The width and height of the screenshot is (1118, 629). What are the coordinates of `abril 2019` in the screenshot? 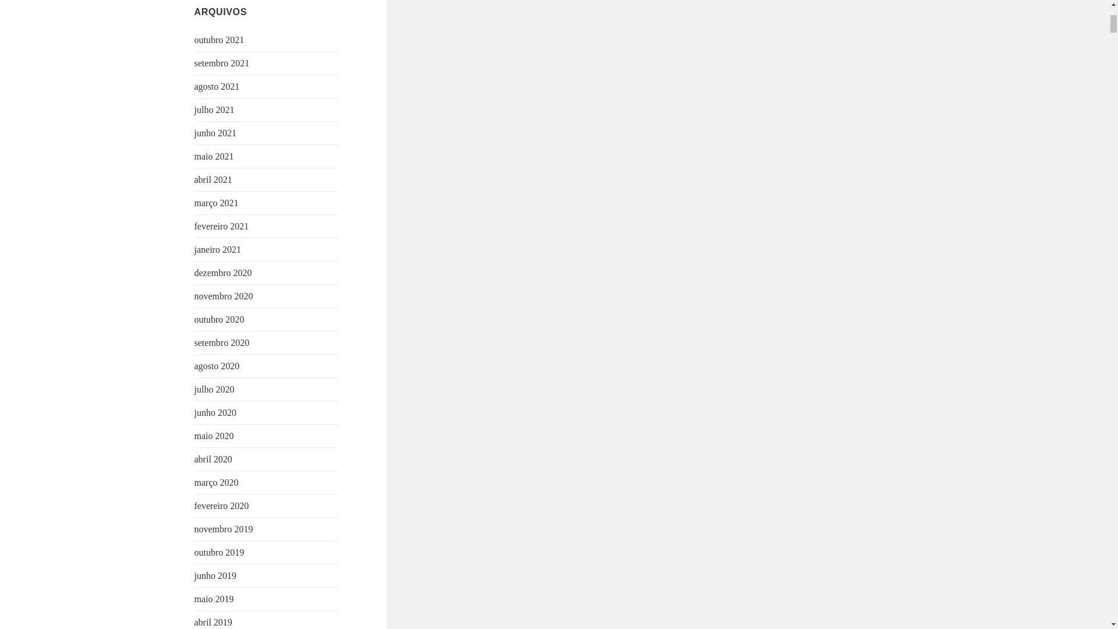 It's located at (213, 622).